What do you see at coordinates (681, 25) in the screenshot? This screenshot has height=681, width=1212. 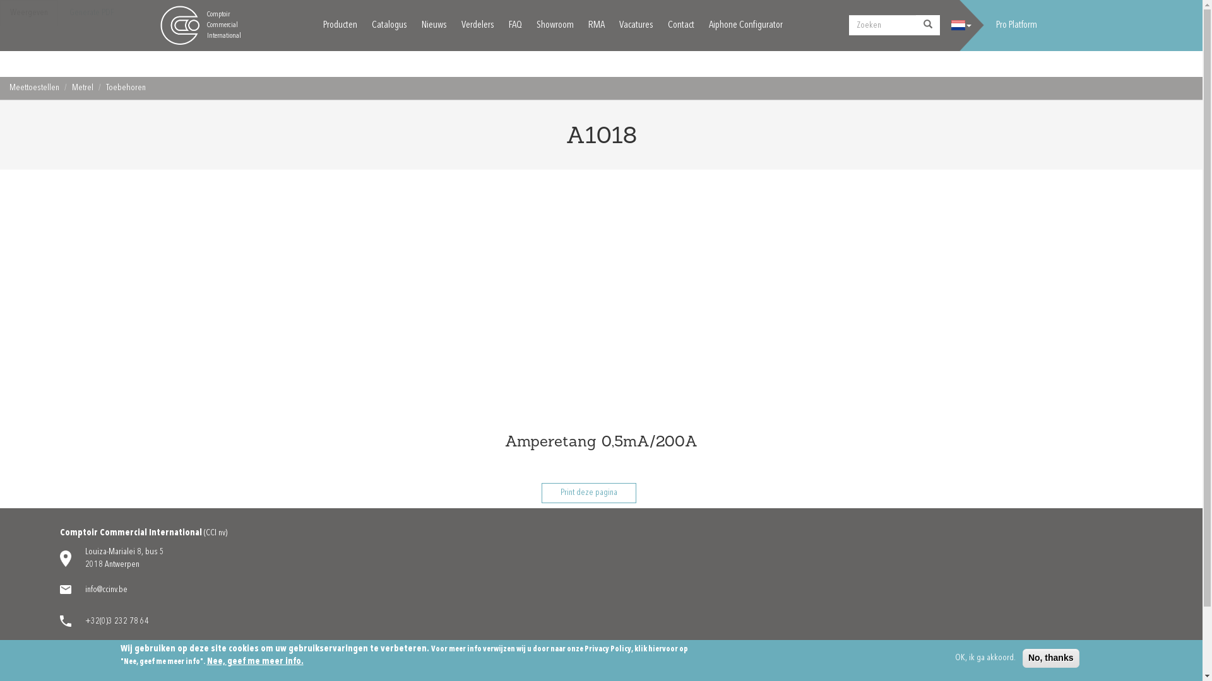 I see `Contact` at bounding box center [681, 25].